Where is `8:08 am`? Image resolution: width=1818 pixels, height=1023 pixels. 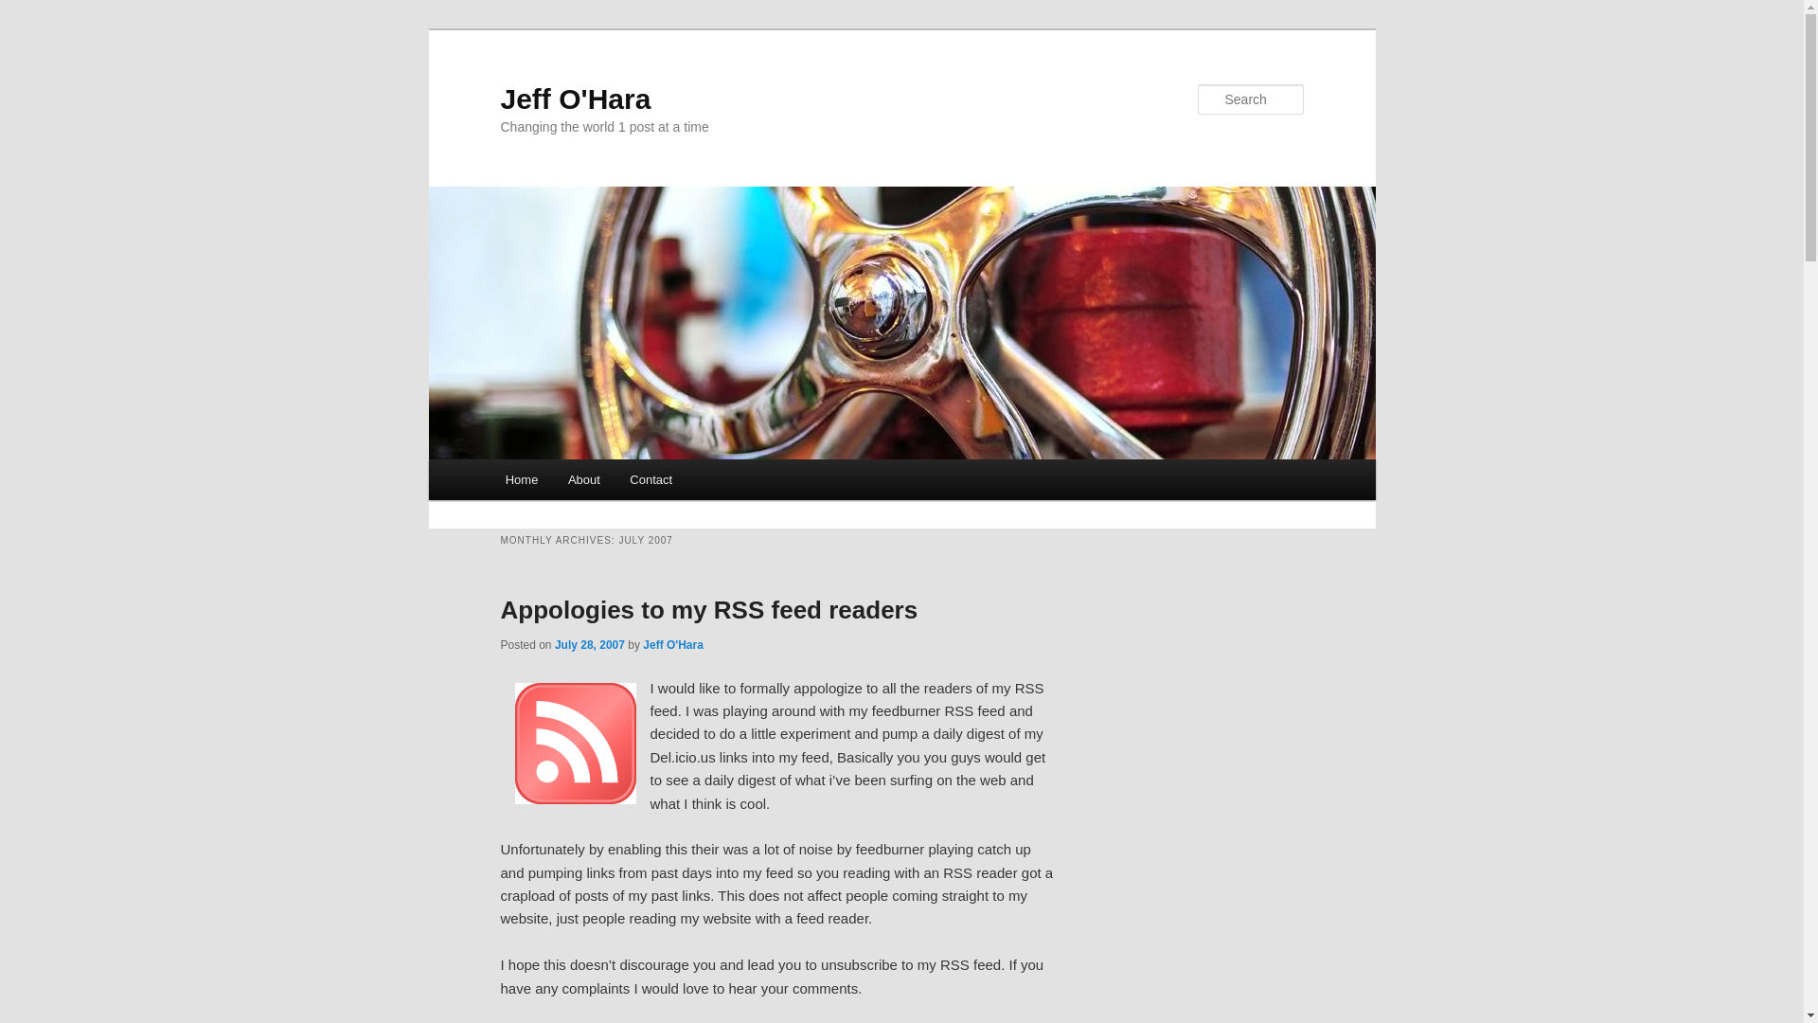 8:08 am is located at coordinates (589, 644).